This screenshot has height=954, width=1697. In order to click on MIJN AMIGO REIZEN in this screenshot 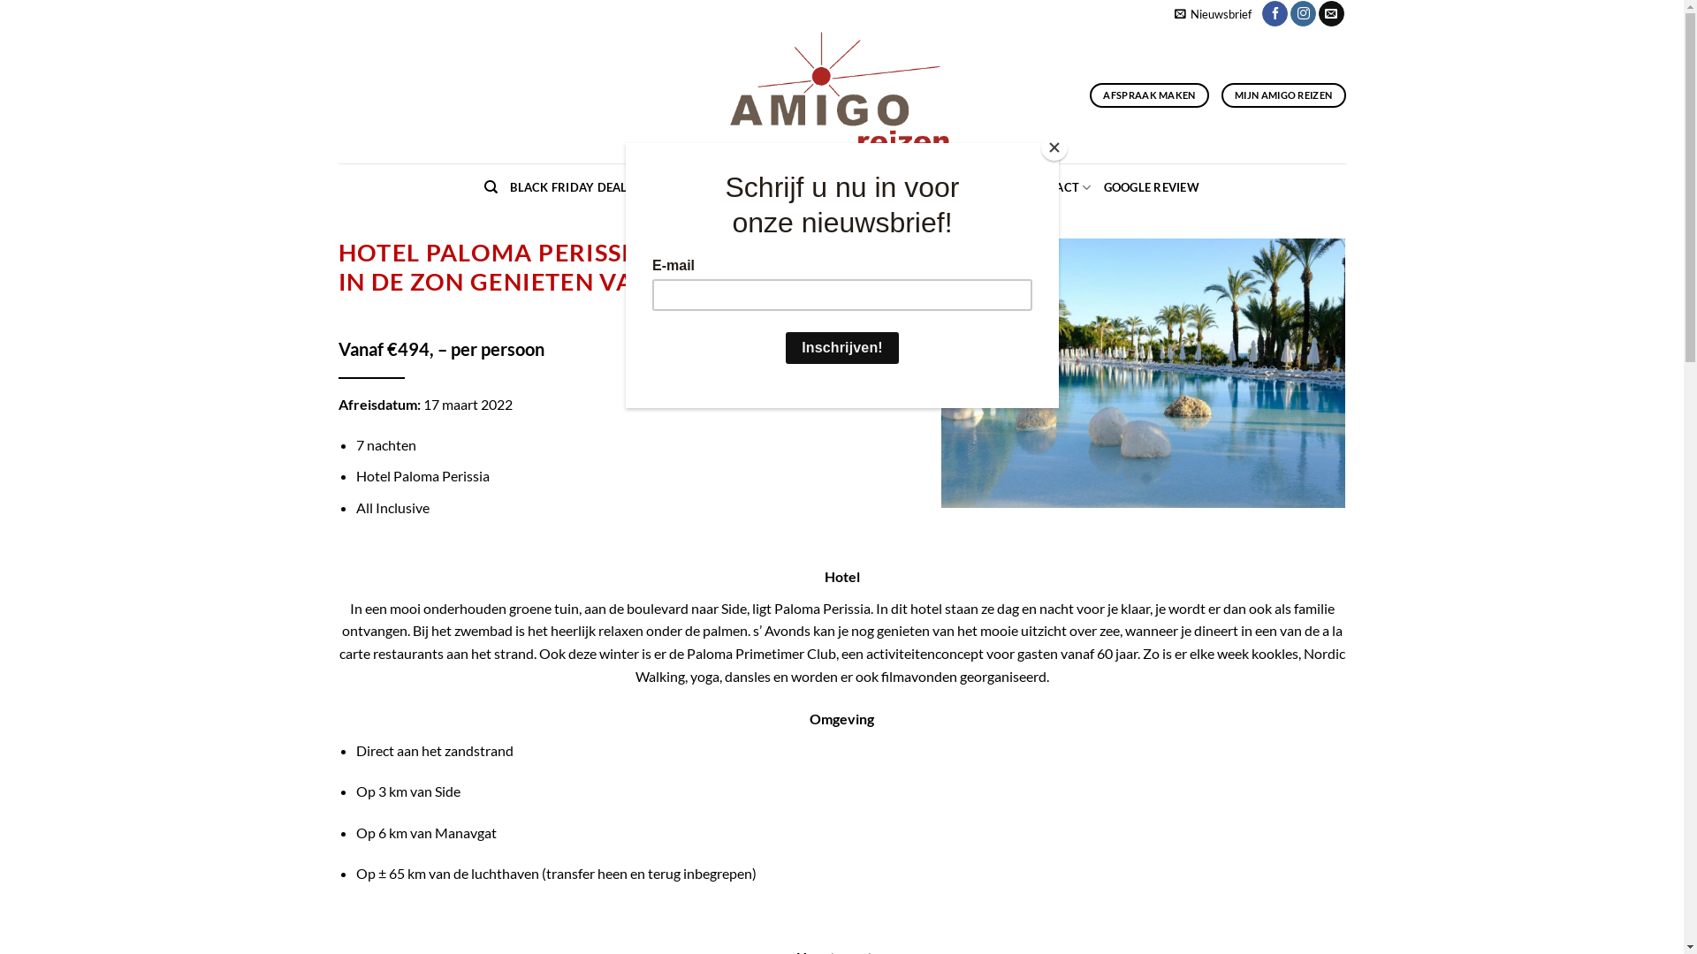, I will do `click(1283, 95)`.